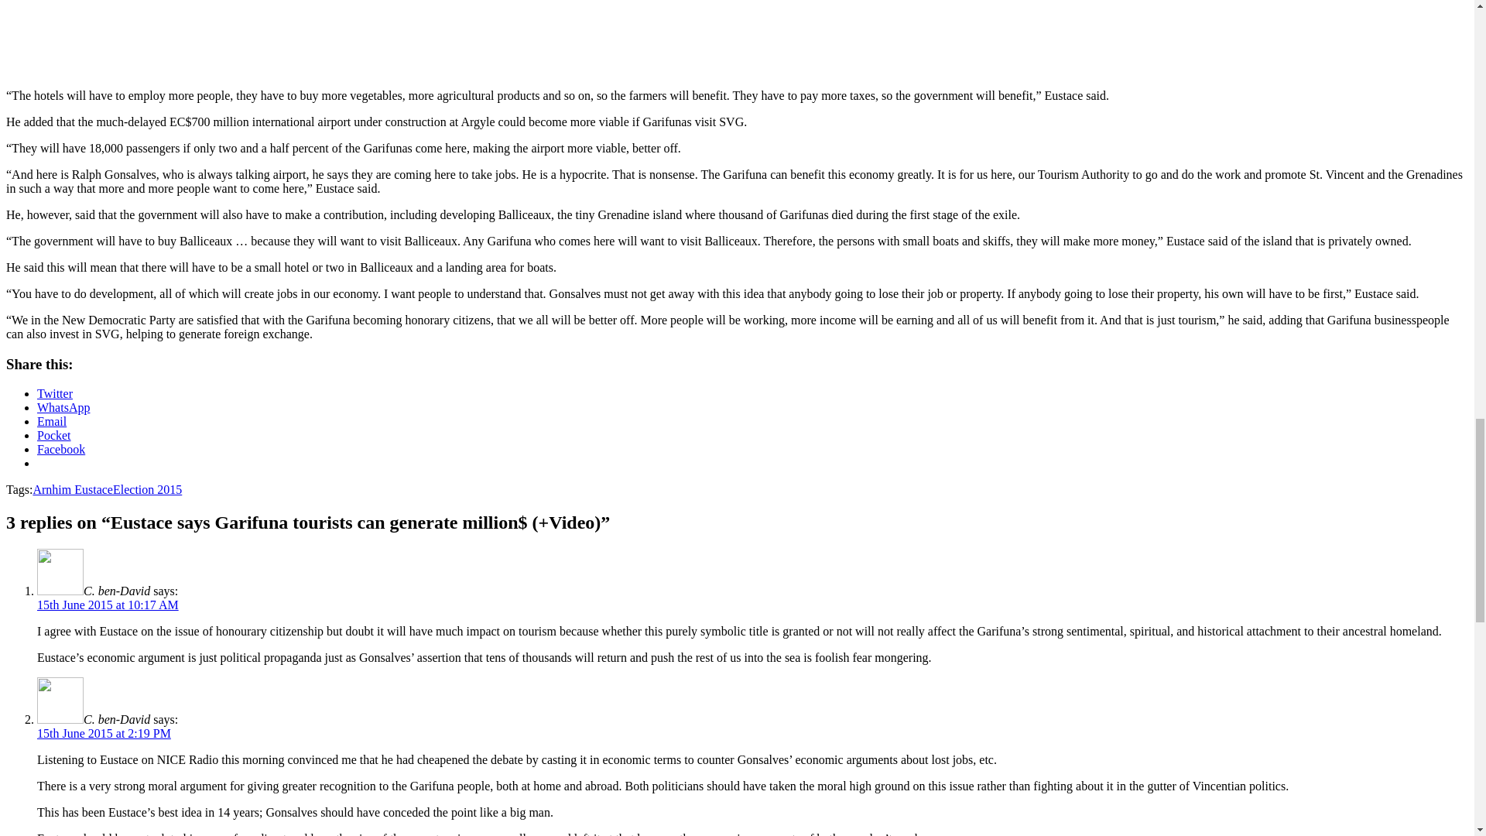 This screenshot has height=836, width=1486. What do you see at coordinates (108, 605) in the screenshot?
I see `15th June 2015 at 10:17 AM` at bounding box center [108, 605].